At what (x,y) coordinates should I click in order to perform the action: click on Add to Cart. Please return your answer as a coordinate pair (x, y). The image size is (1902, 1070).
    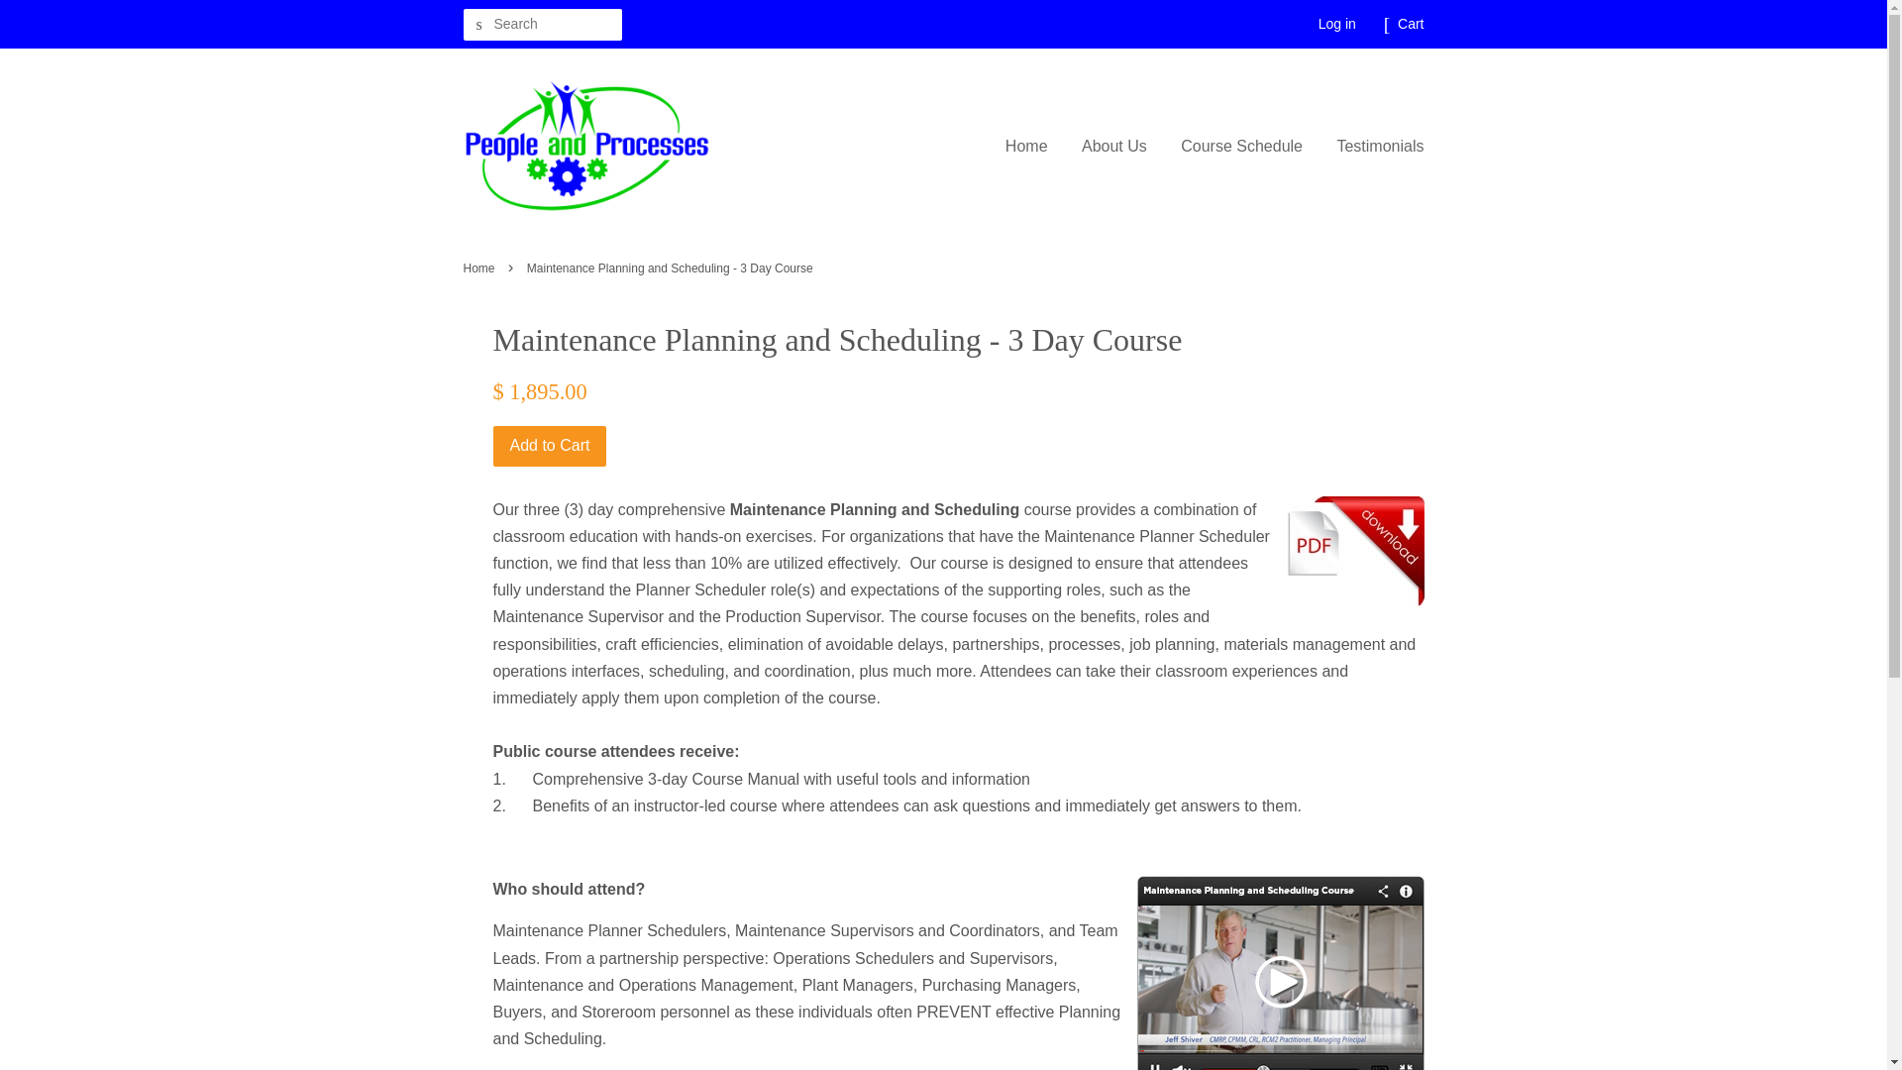
    Looking at the image, I should click on (549, 446).